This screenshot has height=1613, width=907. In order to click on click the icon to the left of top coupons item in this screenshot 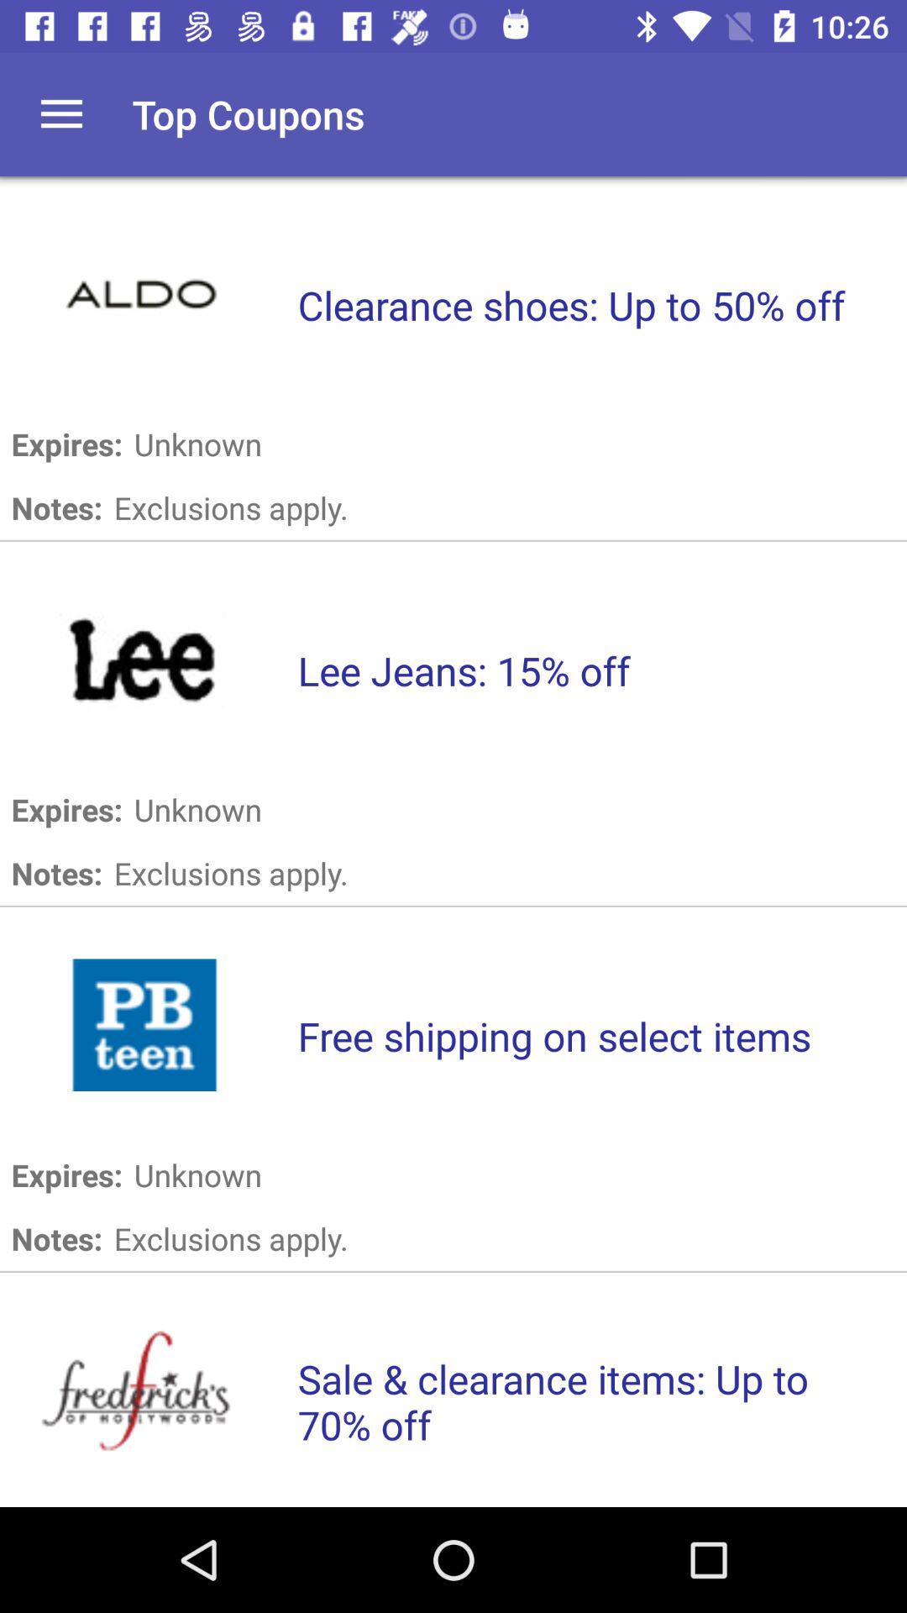, I will do `click(61, 114)`.